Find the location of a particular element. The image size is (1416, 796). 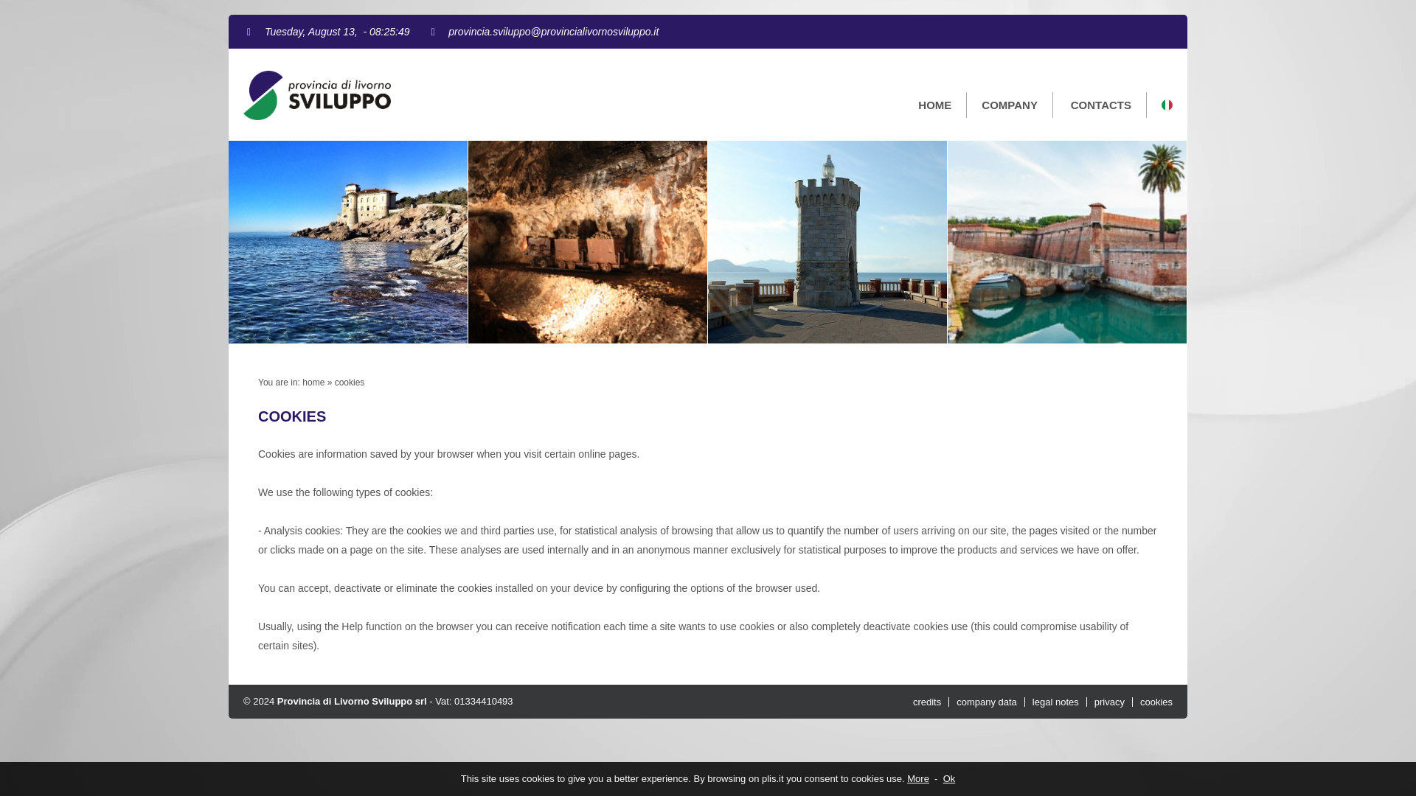

cookies is located at coordinates (350, 382).